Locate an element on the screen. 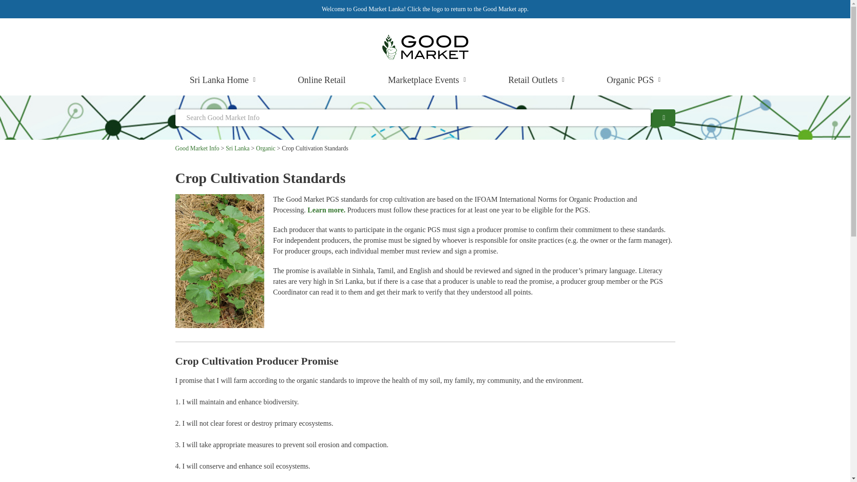  Good Market Logo is located at coordinates (425, 46).